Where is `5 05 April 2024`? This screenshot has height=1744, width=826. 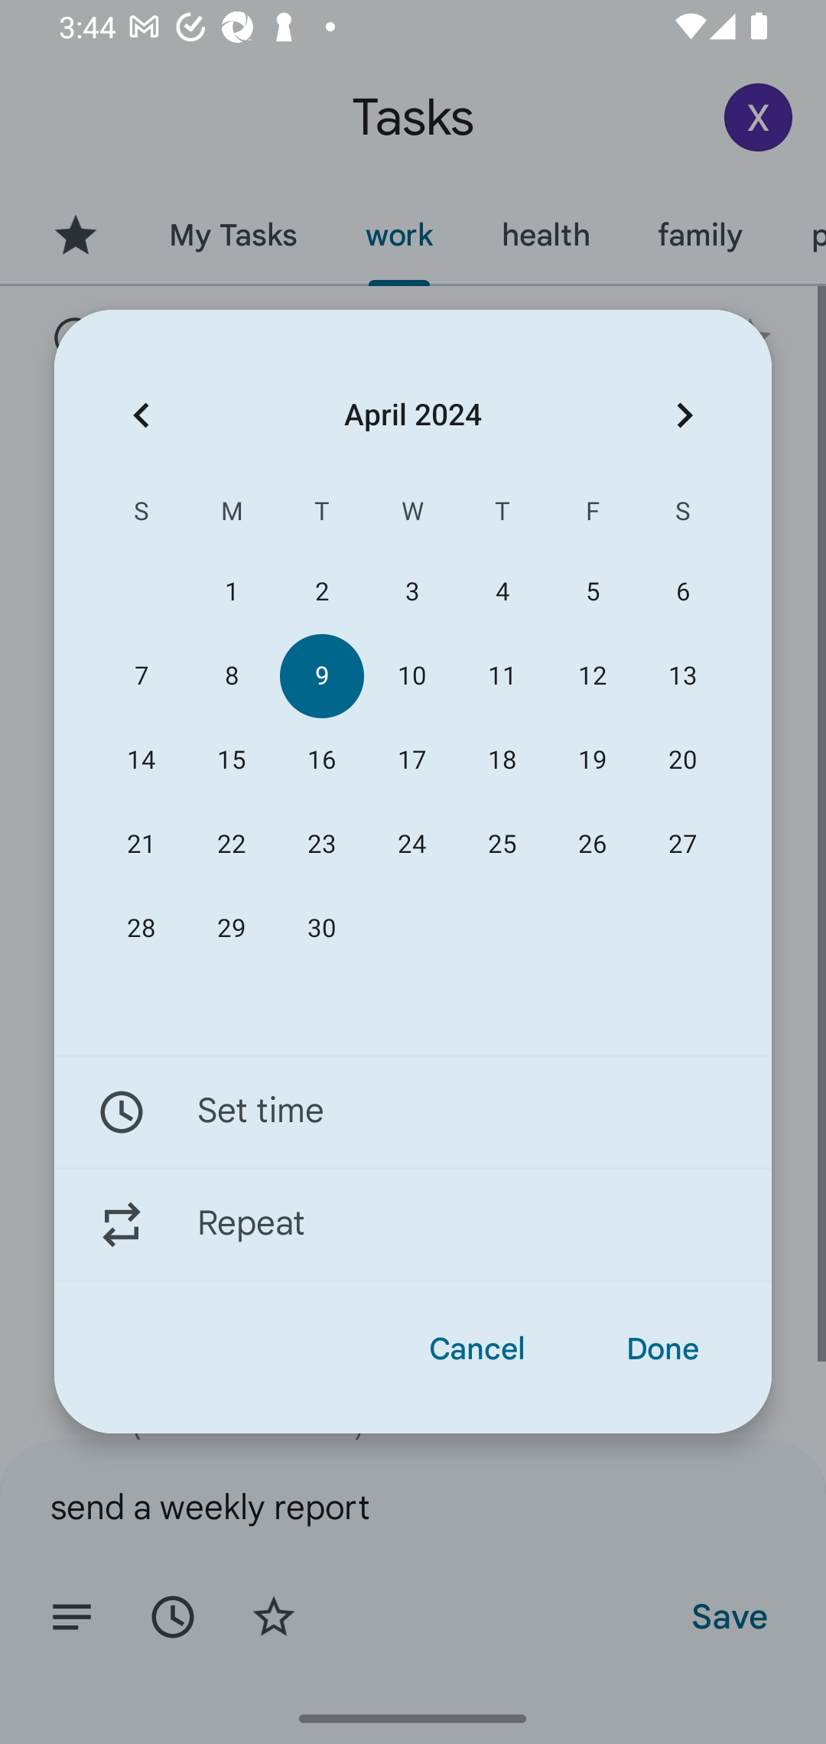 5 05 April 2024 is located at coordinates (592, 592).